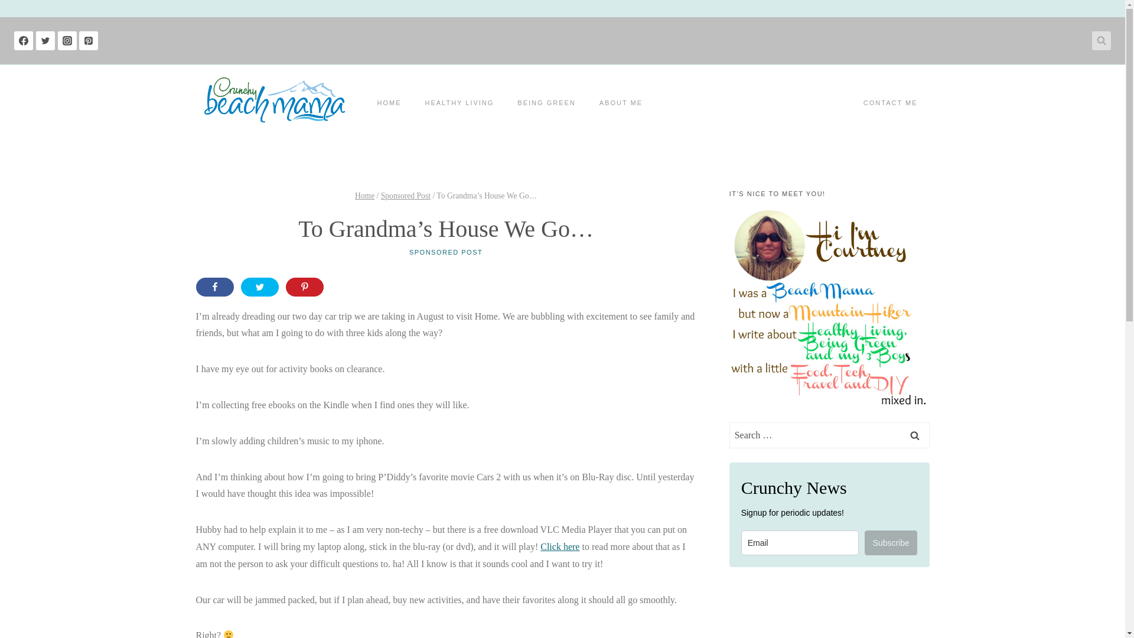  I want to click on SPONSORED POST, so click(446, 252).